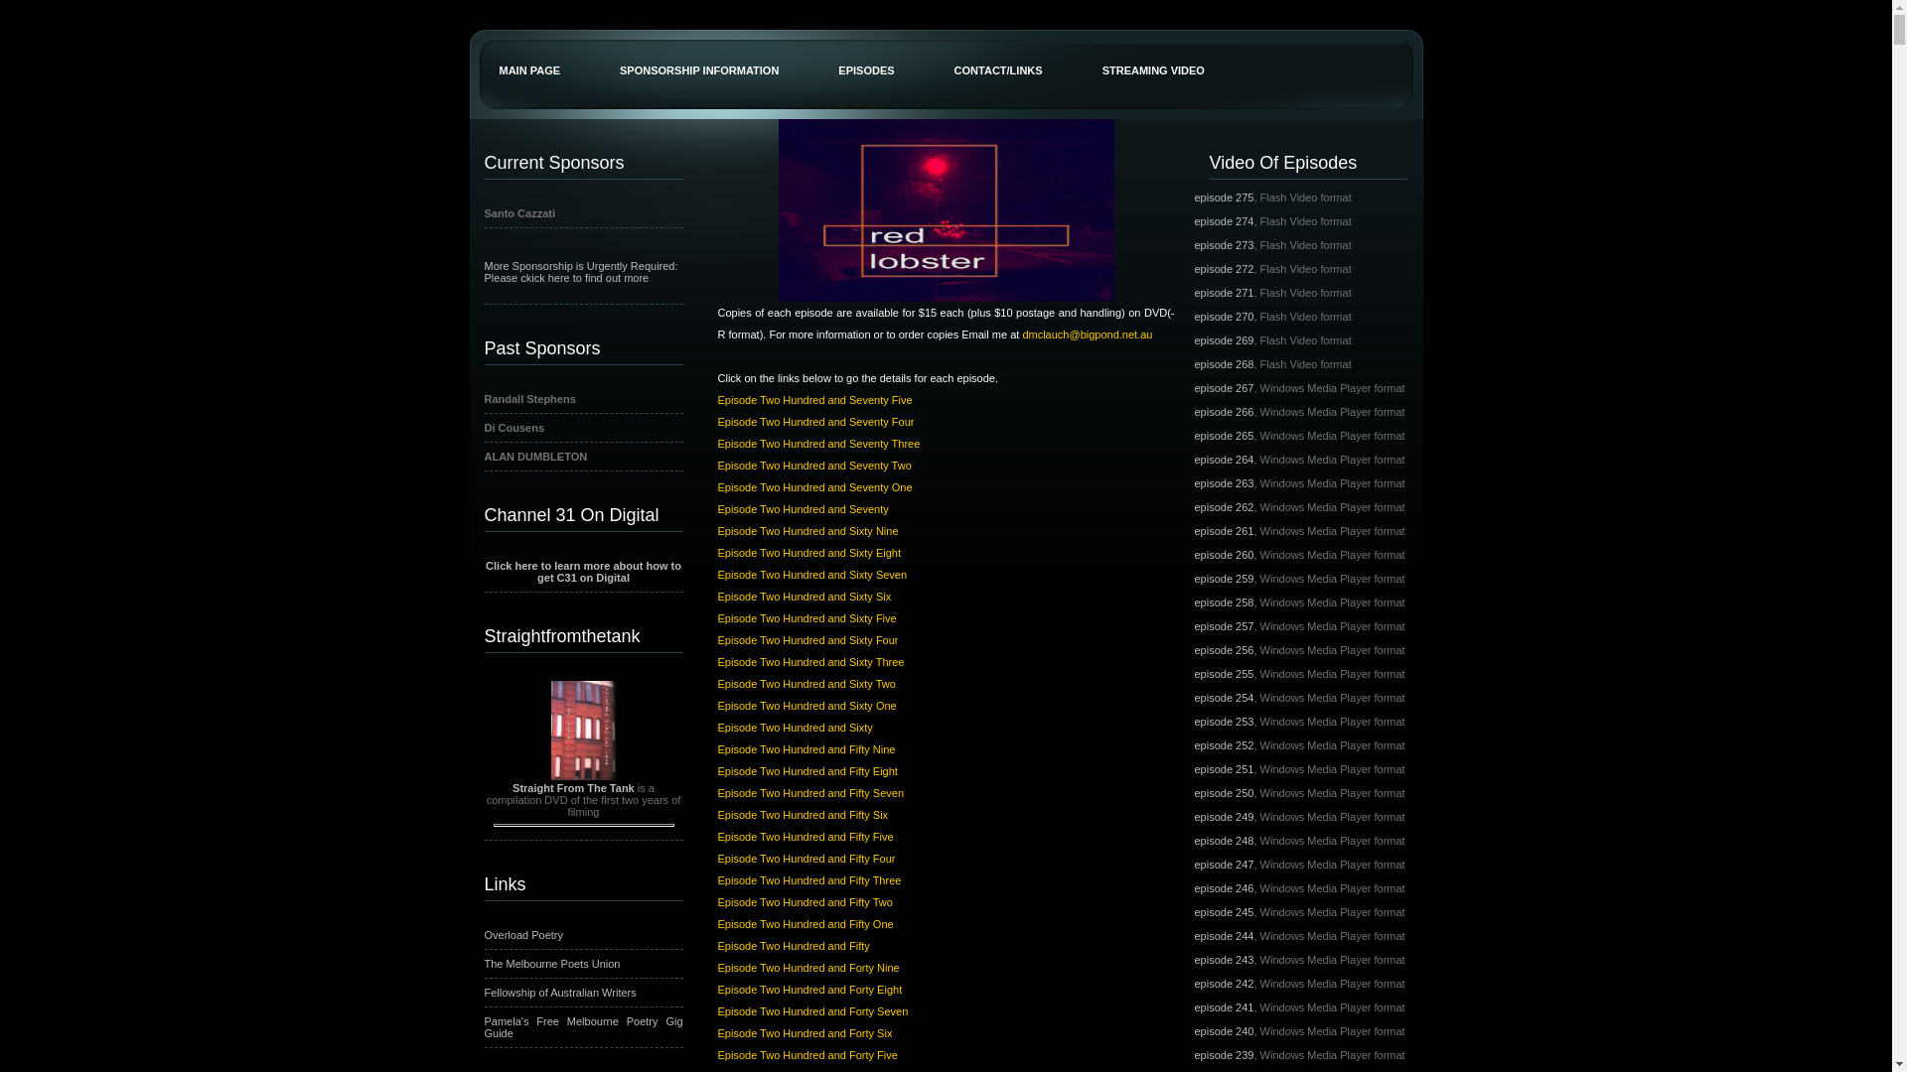 The image size is (1907, 1072). I want to click on Episode Two Hundred and Fifty Eight, so click(807, 771).